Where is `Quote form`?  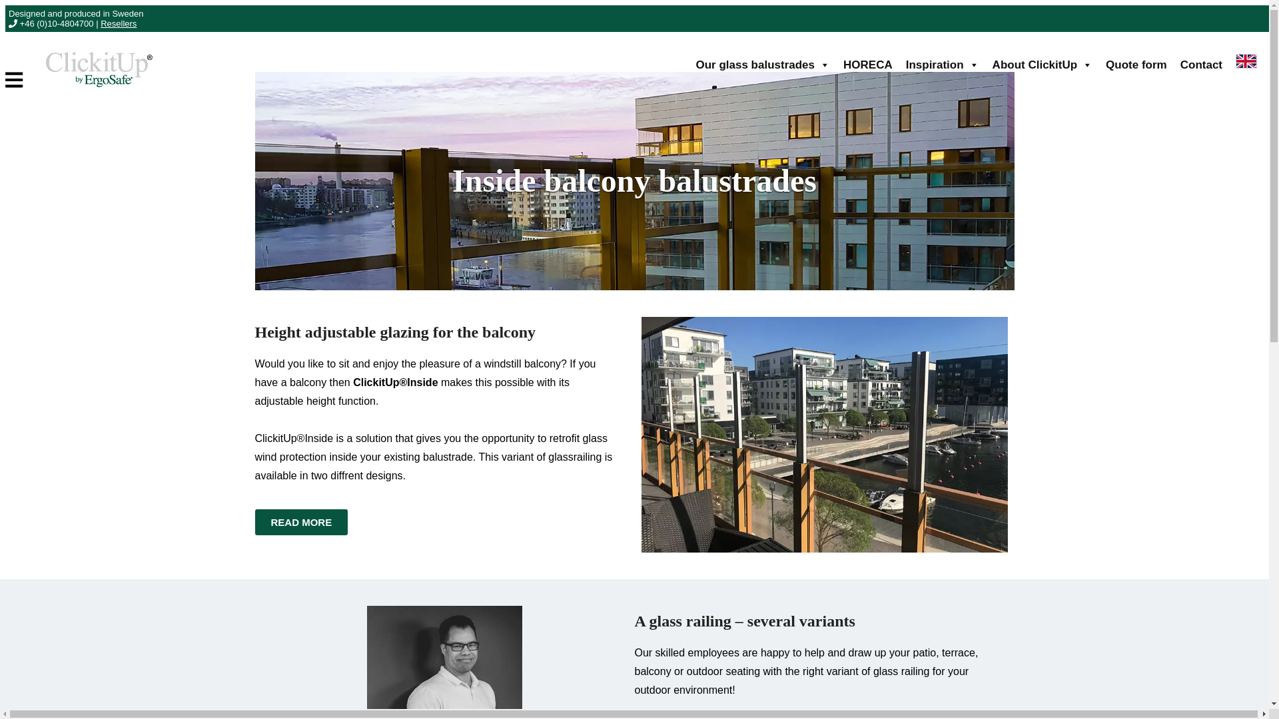
Quote form is located at coordinates (1136, 65).